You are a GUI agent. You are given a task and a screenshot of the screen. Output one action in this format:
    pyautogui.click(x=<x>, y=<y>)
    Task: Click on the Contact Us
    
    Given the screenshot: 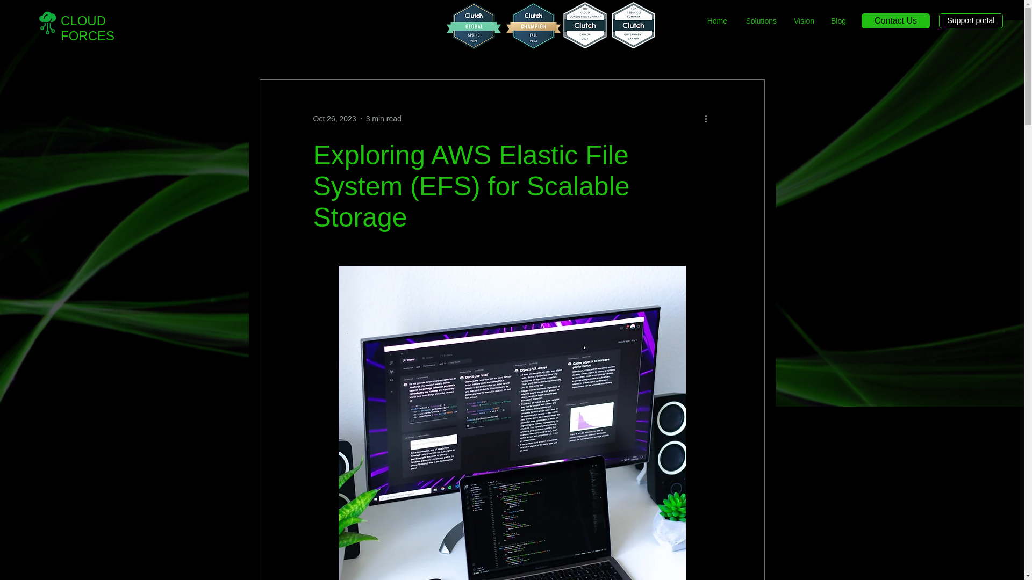 What is the action you would take?
    pyautogui.click(x=895, y=20)
    